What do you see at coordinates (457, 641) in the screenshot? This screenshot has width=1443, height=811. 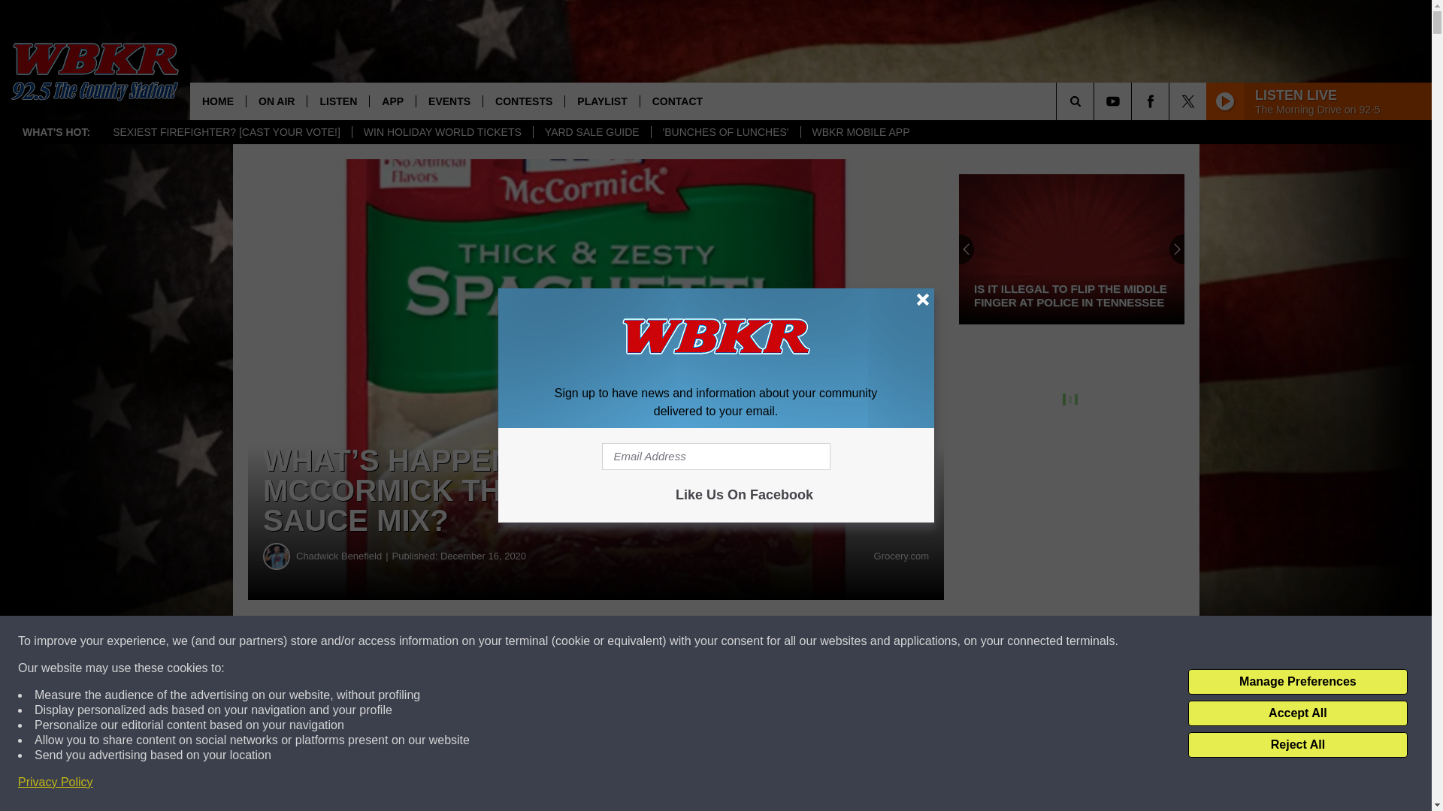 I see `Share on Facebook` at bounding box center [457, 641].